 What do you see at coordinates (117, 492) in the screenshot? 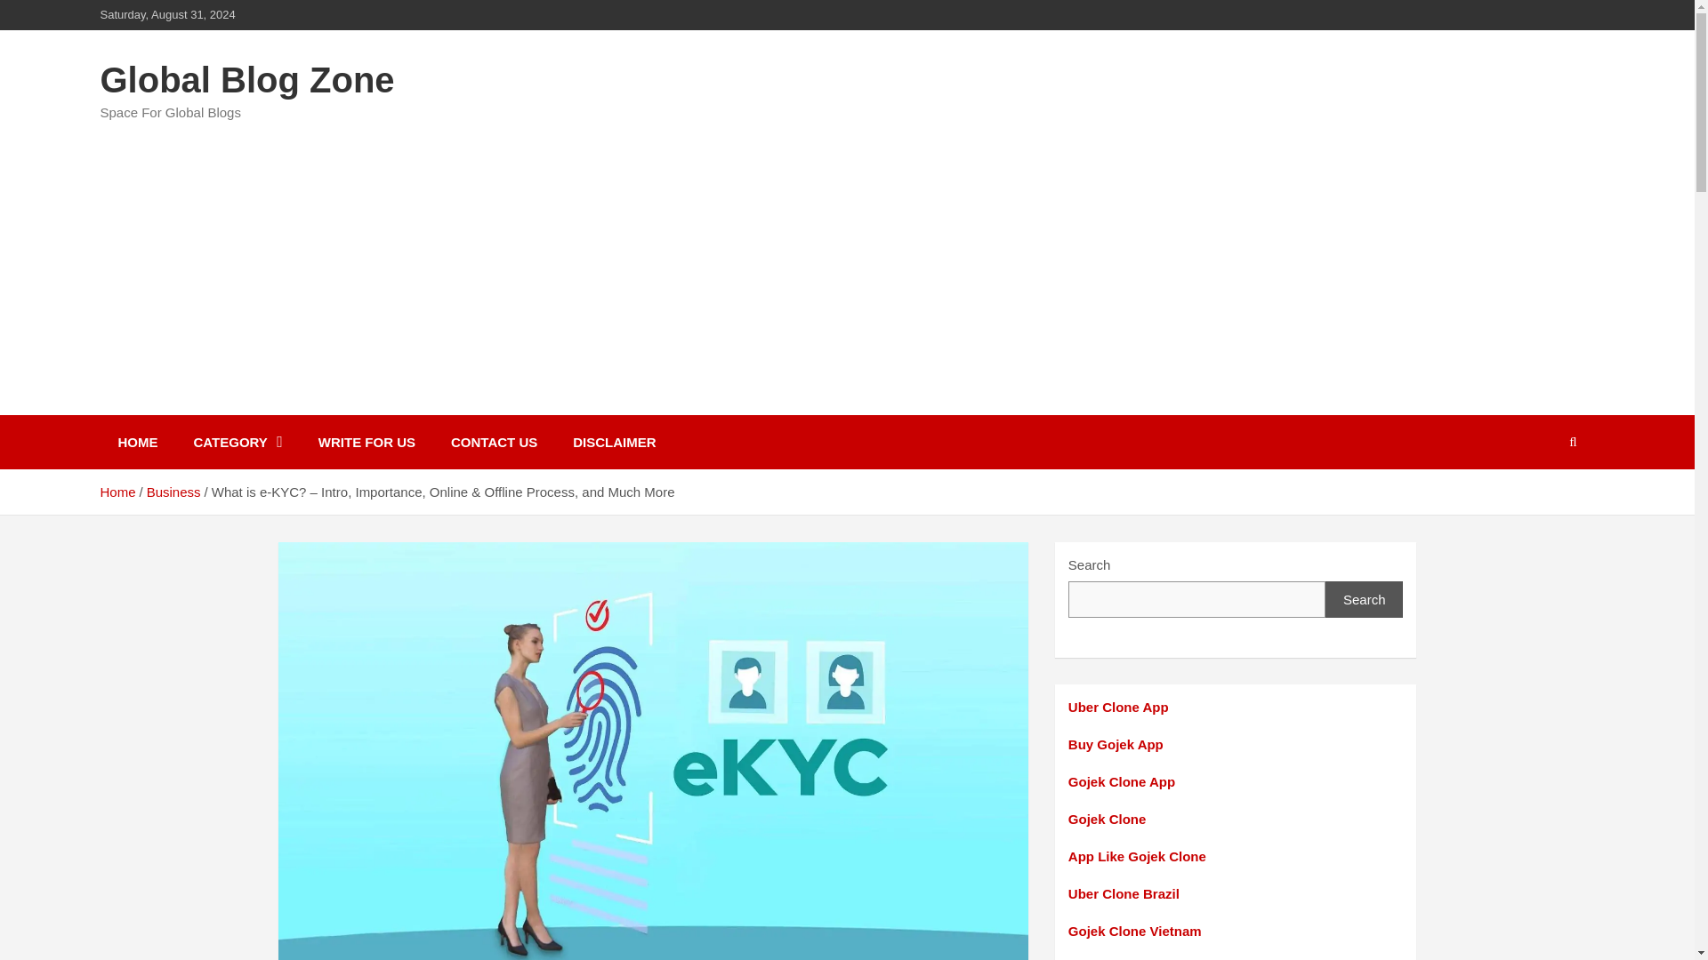
I see `Home` at bounding box center [117, 492].